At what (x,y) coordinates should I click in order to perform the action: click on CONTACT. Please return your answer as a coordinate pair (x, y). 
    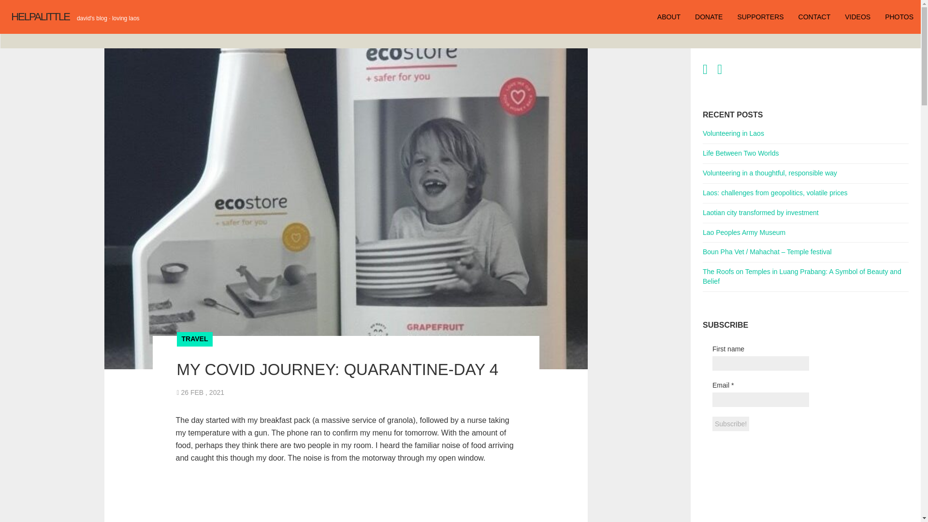
    Looking at the image, I should click on (814, 17).